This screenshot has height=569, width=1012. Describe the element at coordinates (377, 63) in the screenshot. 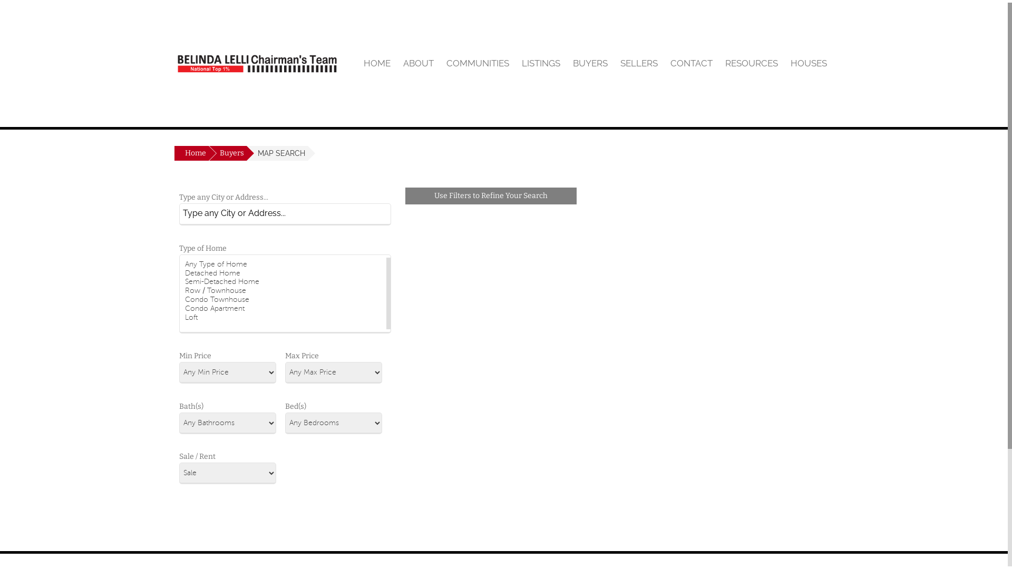

I see `HOME` at that location.